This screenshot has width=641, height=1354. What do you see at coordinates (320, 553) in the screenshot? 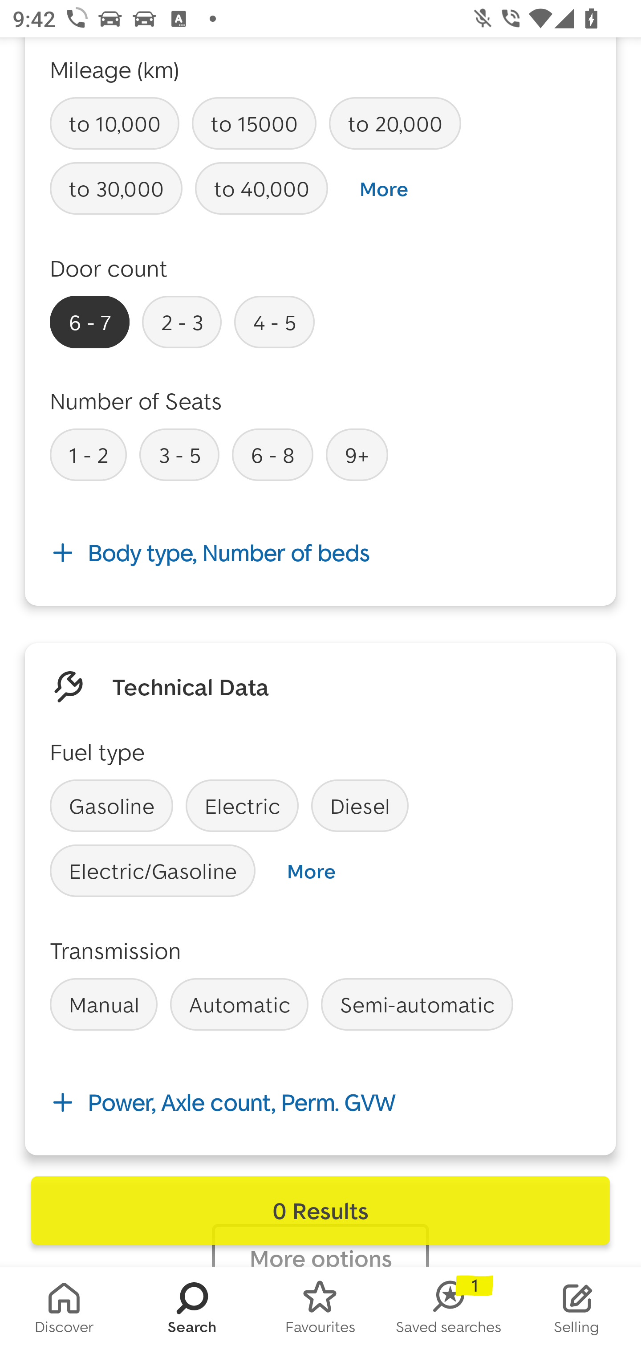
I see `Body type, Number of beds` at bounding box center [320, 553].